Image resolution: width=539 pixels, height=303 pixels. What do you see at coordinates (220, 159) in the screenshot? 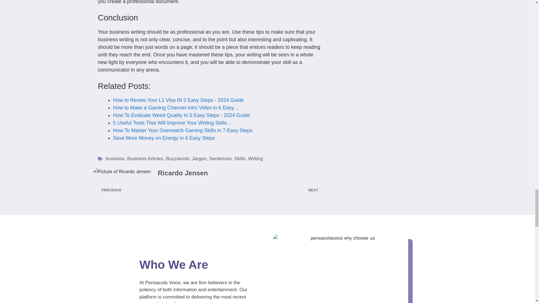
I see `Sentences` at bounding box center [220, 159].